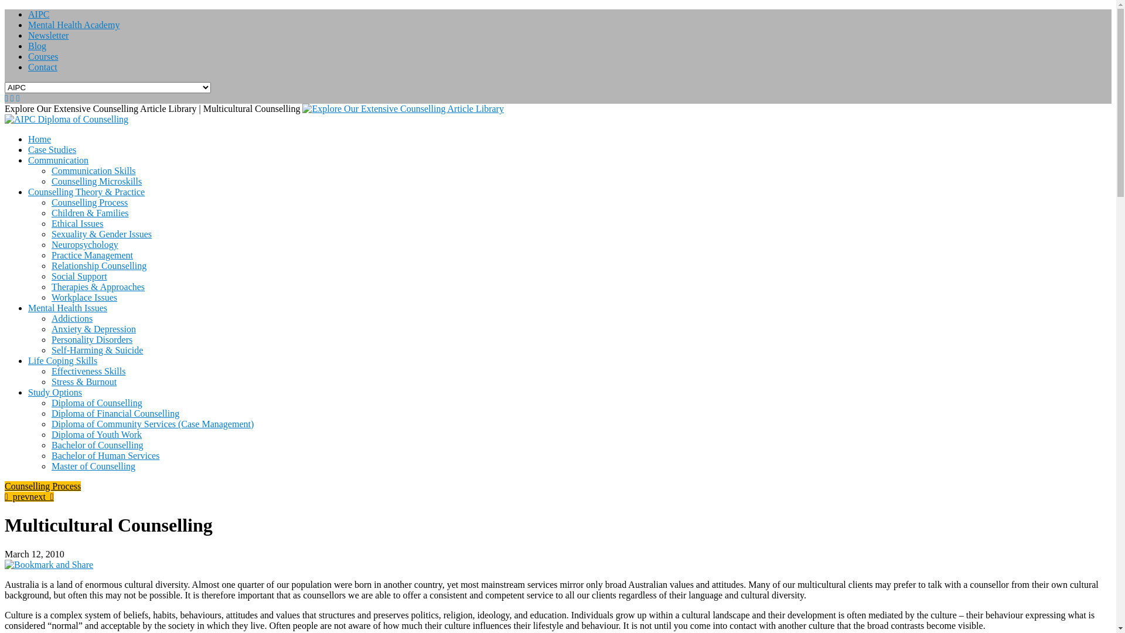 This screenshot has width=1125, height=633. What do you see at coordinates (6, 98) in the screenshot?
I see `RSS Feed` at bounding box center [6, 98].